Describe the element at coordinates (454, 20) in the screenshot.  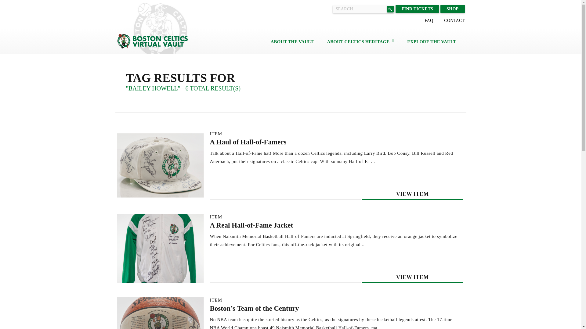
I see `CONTACT` at that location.